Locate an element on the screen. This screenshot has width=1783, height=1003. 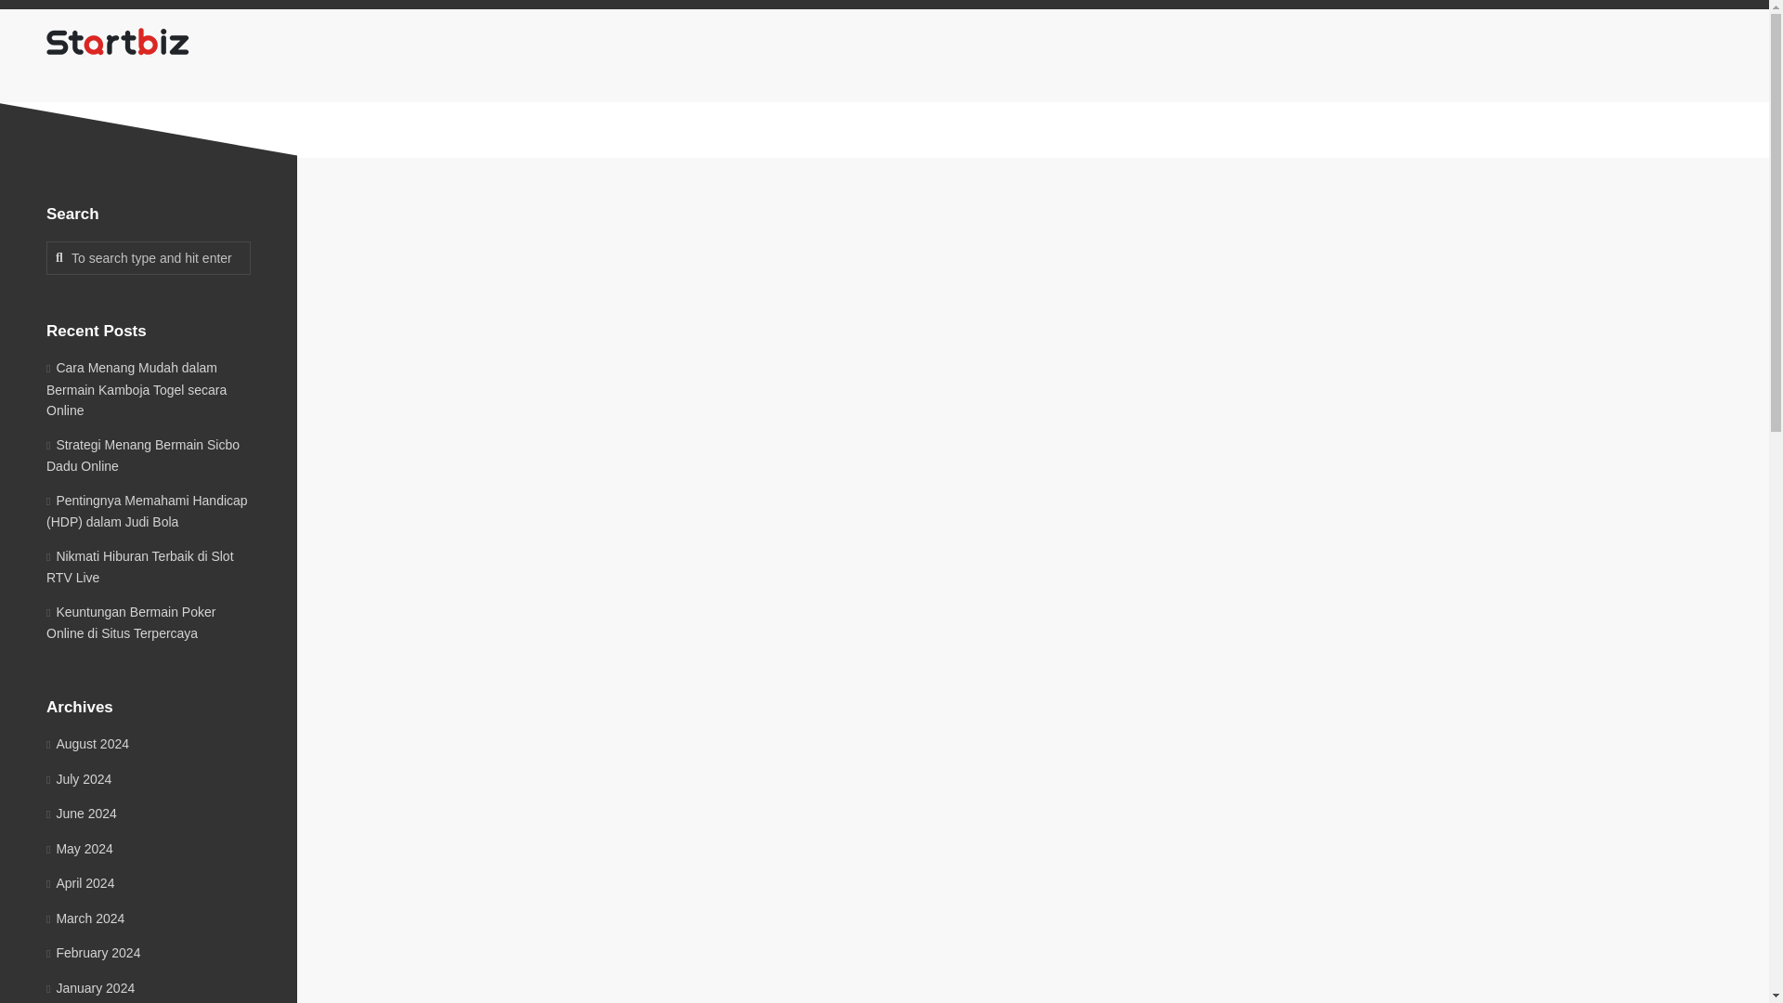
Nikmati Hiburan Terbaik di Slot RTV Live is located at coordinates (139, 566).